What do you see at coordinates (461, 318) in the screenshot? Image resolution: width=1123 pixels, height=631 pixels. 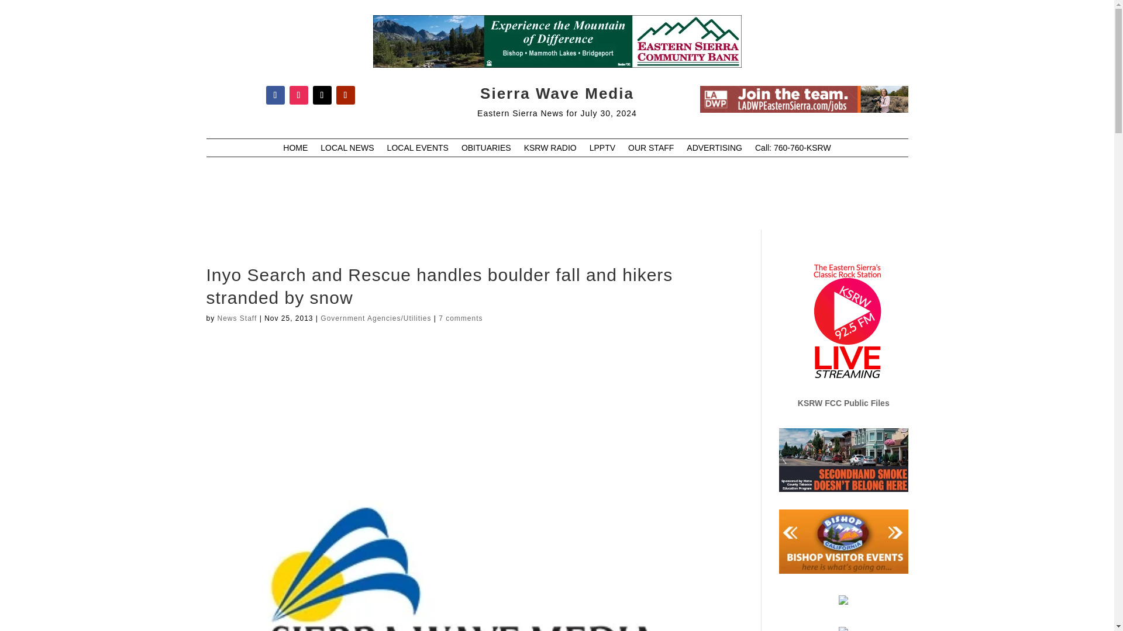 I see `7 comments` at bounding box center [461, 318].